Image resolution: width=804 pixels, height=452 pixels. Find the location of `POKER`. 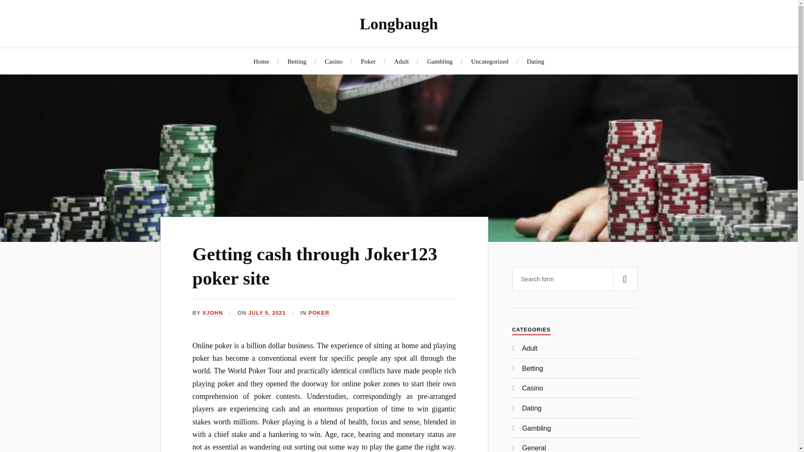

POKER is located at coordinates (318, 313).